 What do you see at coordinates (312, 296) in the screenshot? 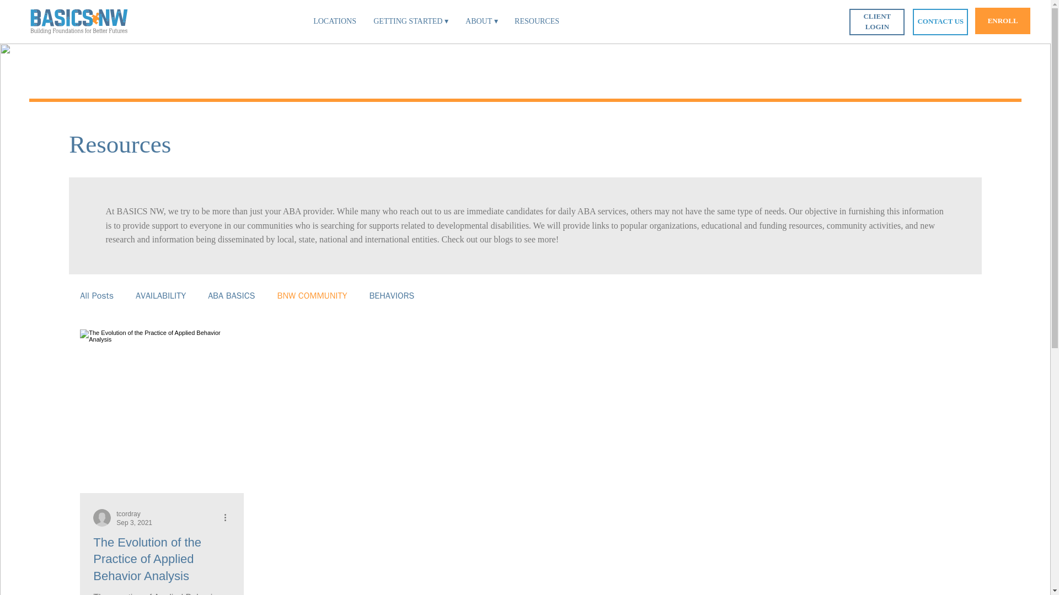
I see `BNW COMMUNITY` at bounding box center [312, 296].